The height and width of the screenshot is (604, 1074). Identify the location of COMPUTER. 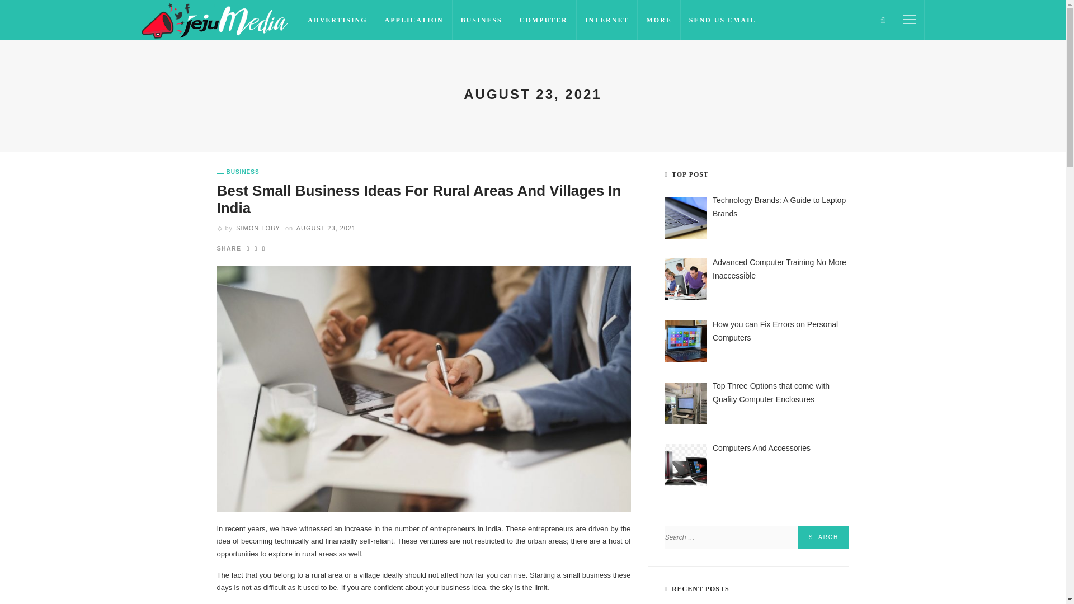
(544, 20).